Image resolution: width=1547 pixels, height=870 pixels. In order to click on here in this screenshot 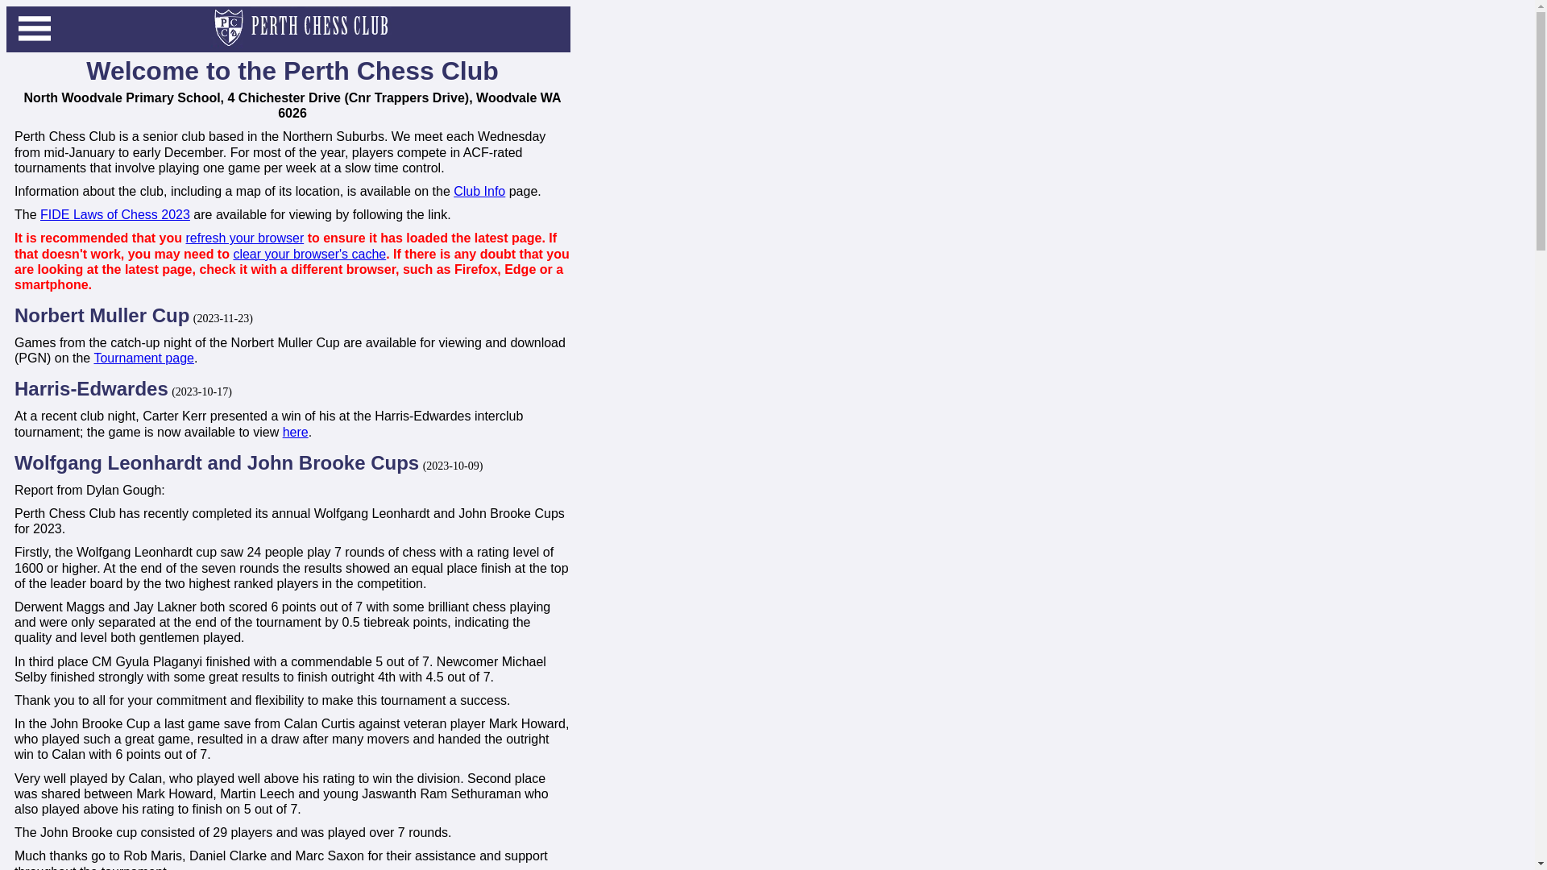, I will do `click(296, 432)`.